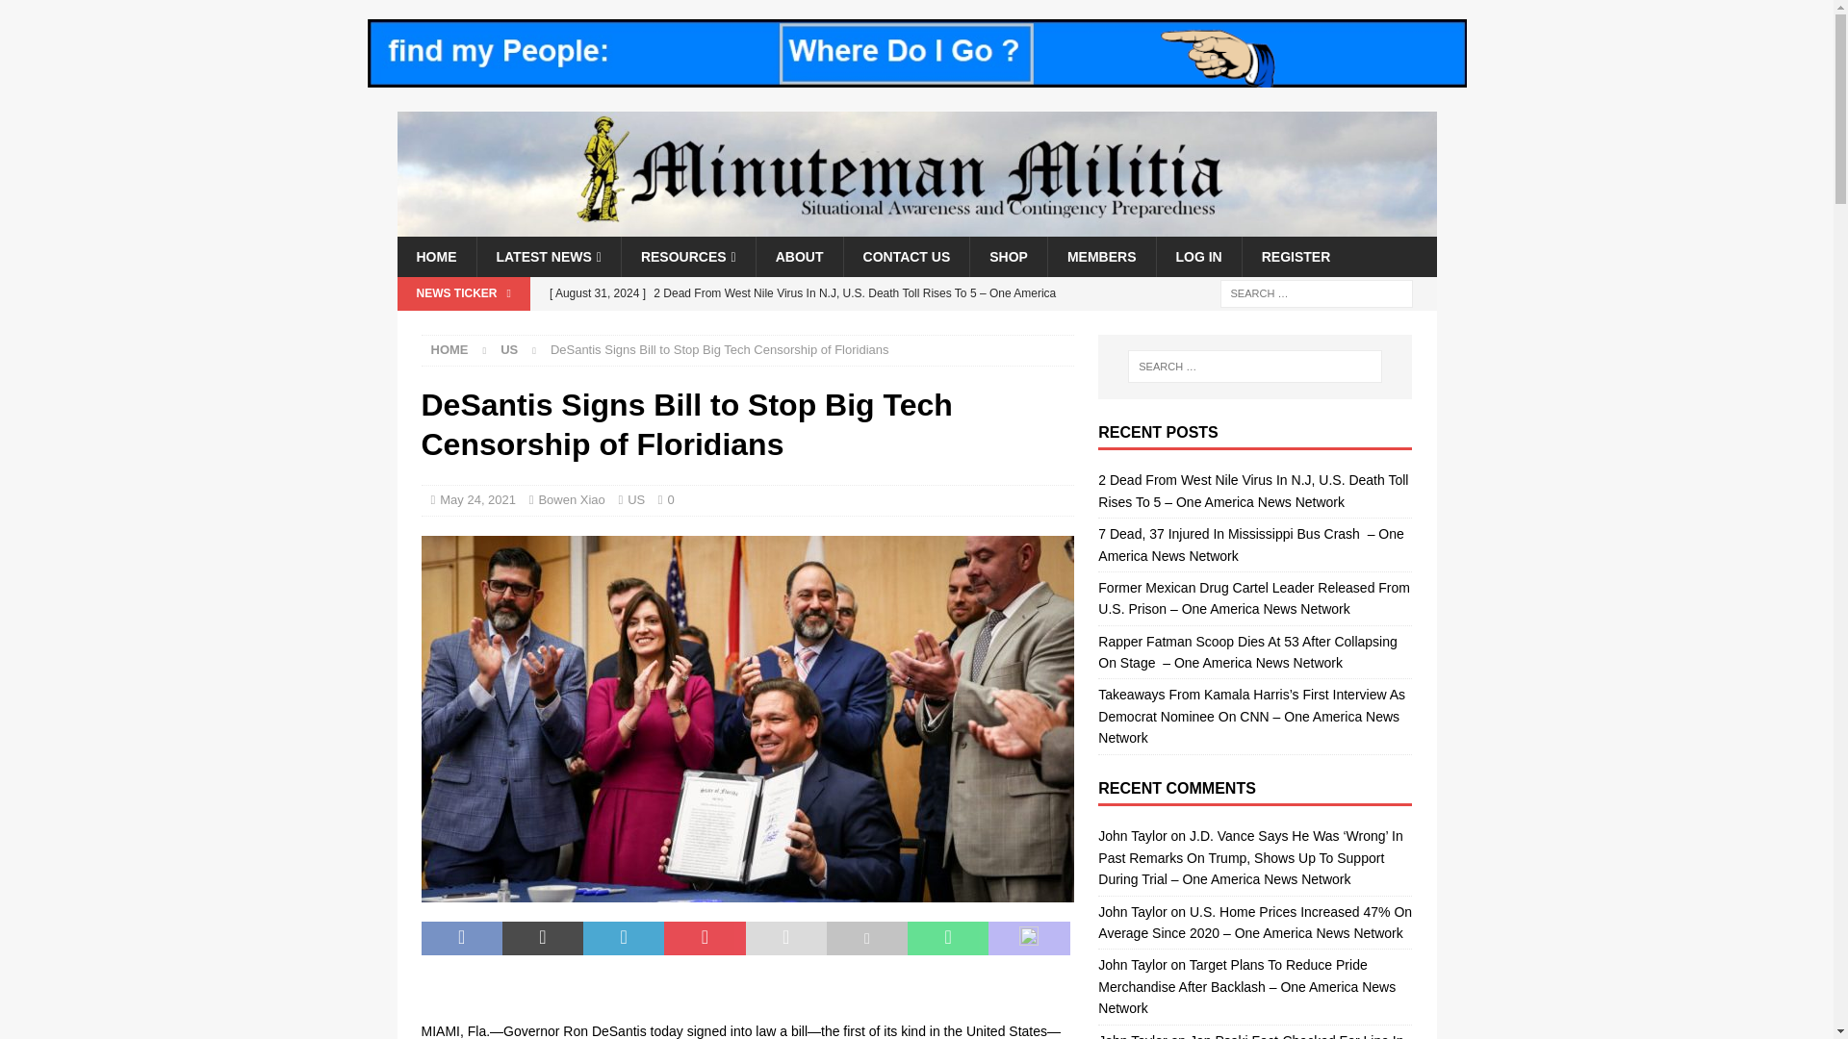 The height and width of the screenshot is (1039, 1848). Describe the element at coordinates (435, 257) in the screenshot. I see `HOME` at that location.